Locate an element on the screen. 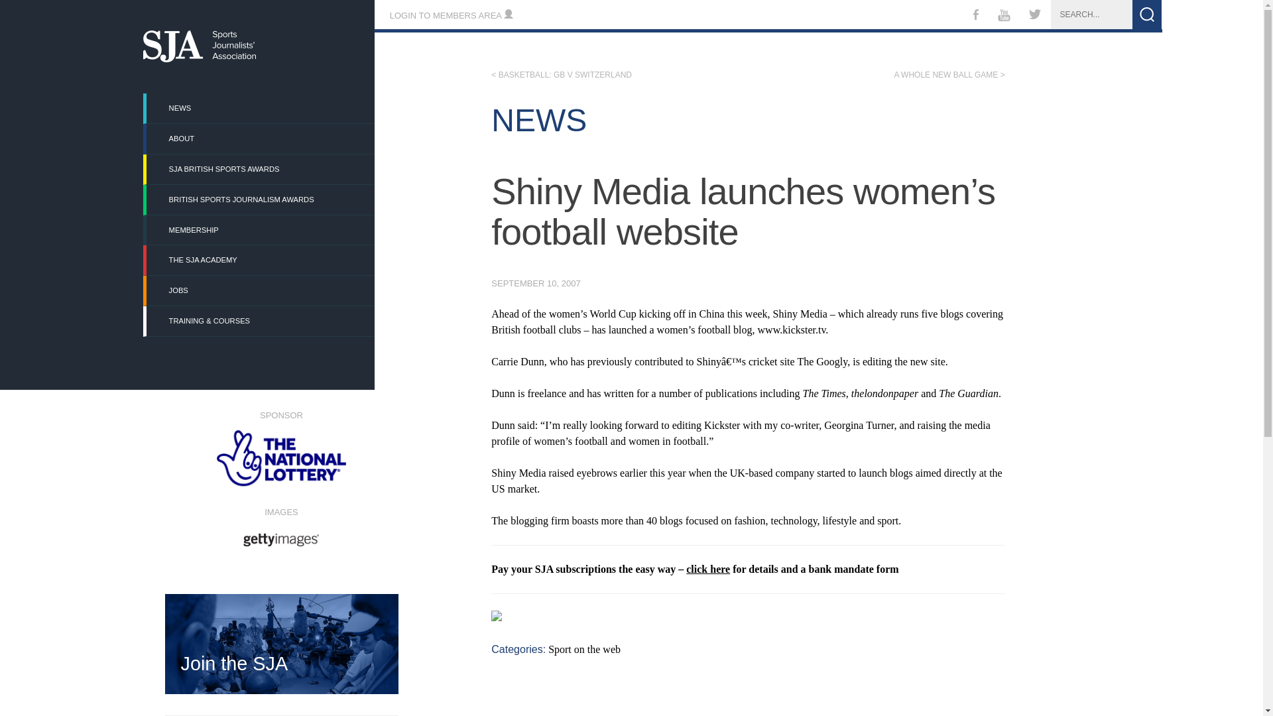 The width and height of the screenshot is (1273, 716). MEMBERSHIP is located at coordinates (260, 231).